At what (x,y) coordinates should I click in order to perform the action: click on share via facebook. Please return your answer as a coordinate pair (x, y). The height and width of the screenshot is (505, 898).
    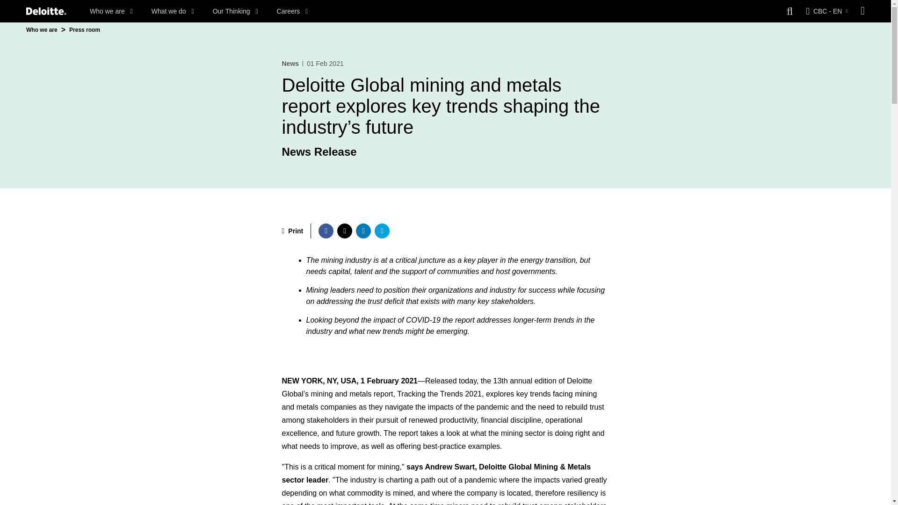
    Looking at the image, I should click on (326, 231).